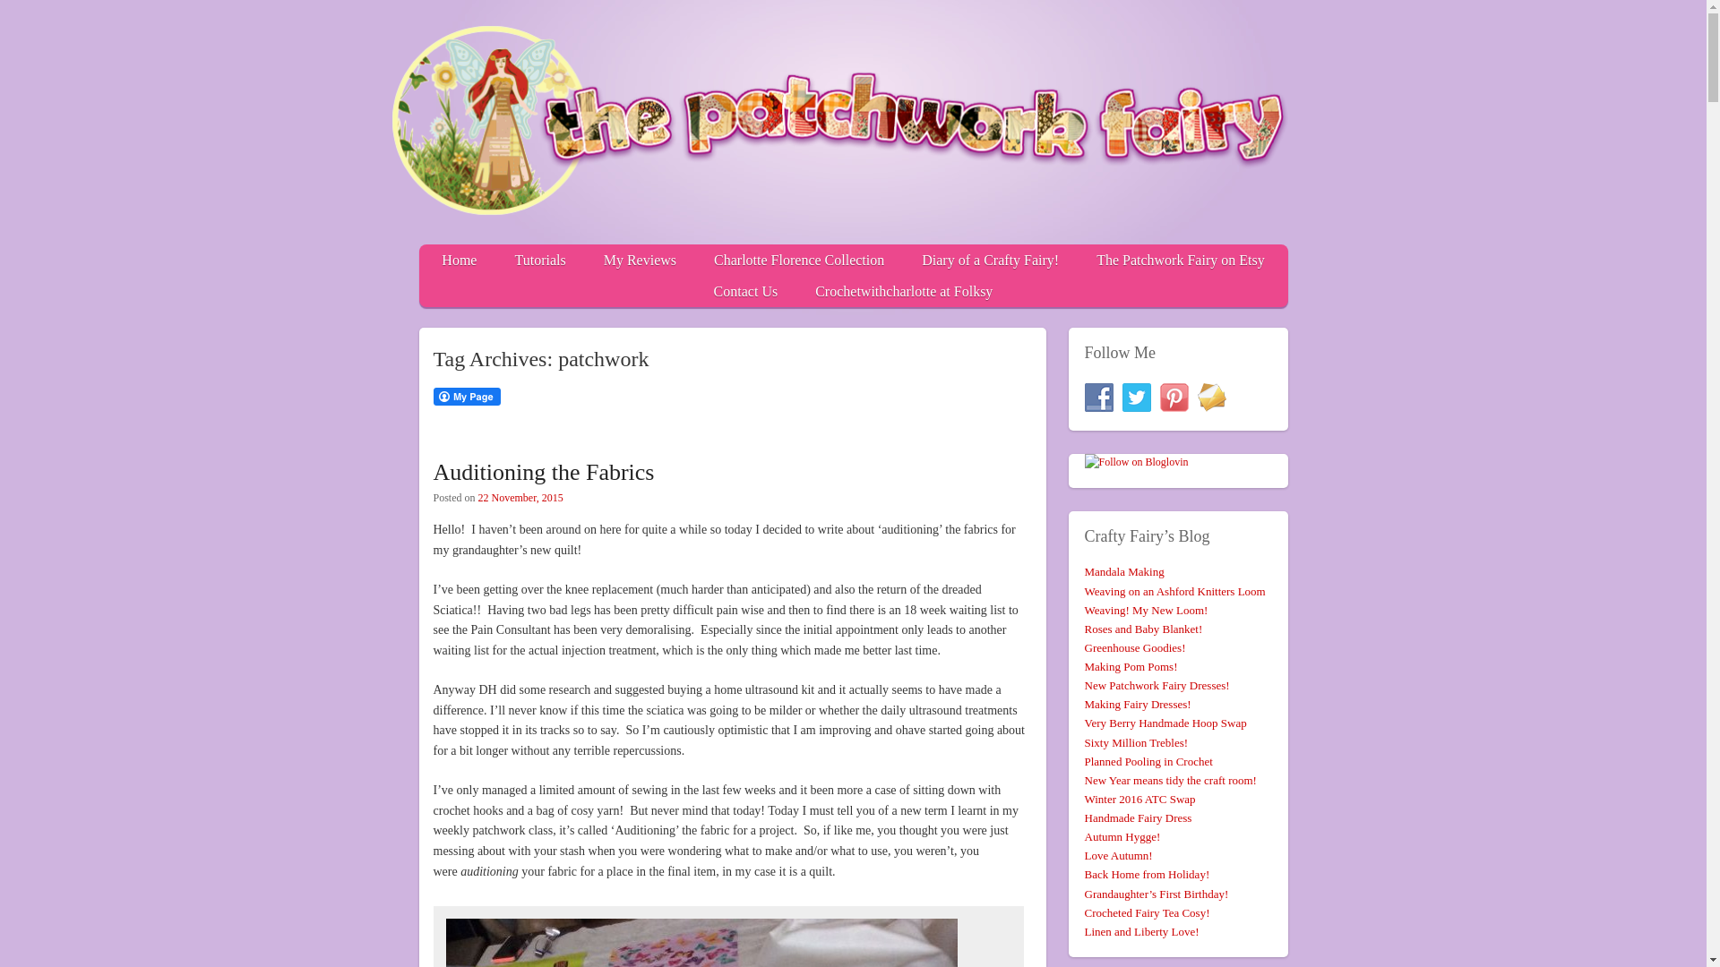 The width and height of the screenshot is (1720, 967). I want to click on 5:59 pm, so click(520, 497).